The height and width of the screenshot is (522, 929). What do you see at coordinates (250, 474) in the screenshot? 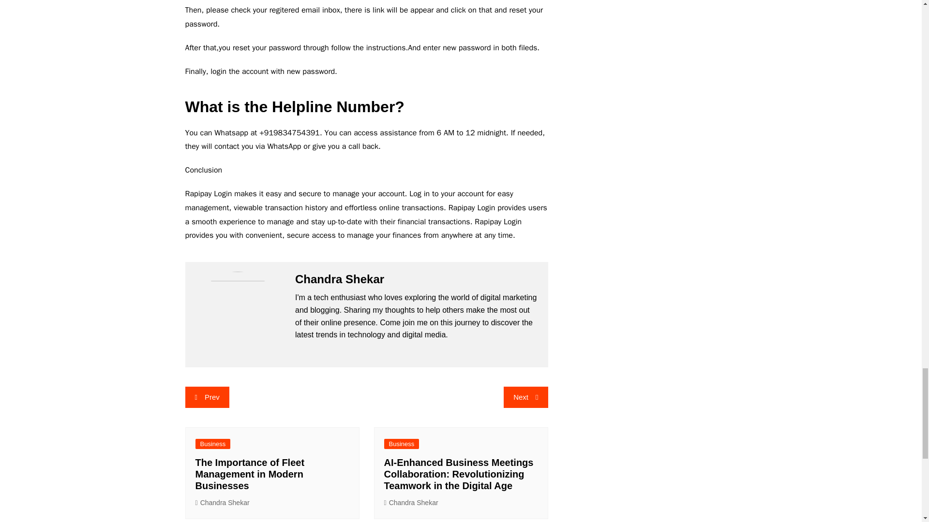
I see `The Importance of Fleet Management in Modern Businesses` at bounding box center [250, 474].